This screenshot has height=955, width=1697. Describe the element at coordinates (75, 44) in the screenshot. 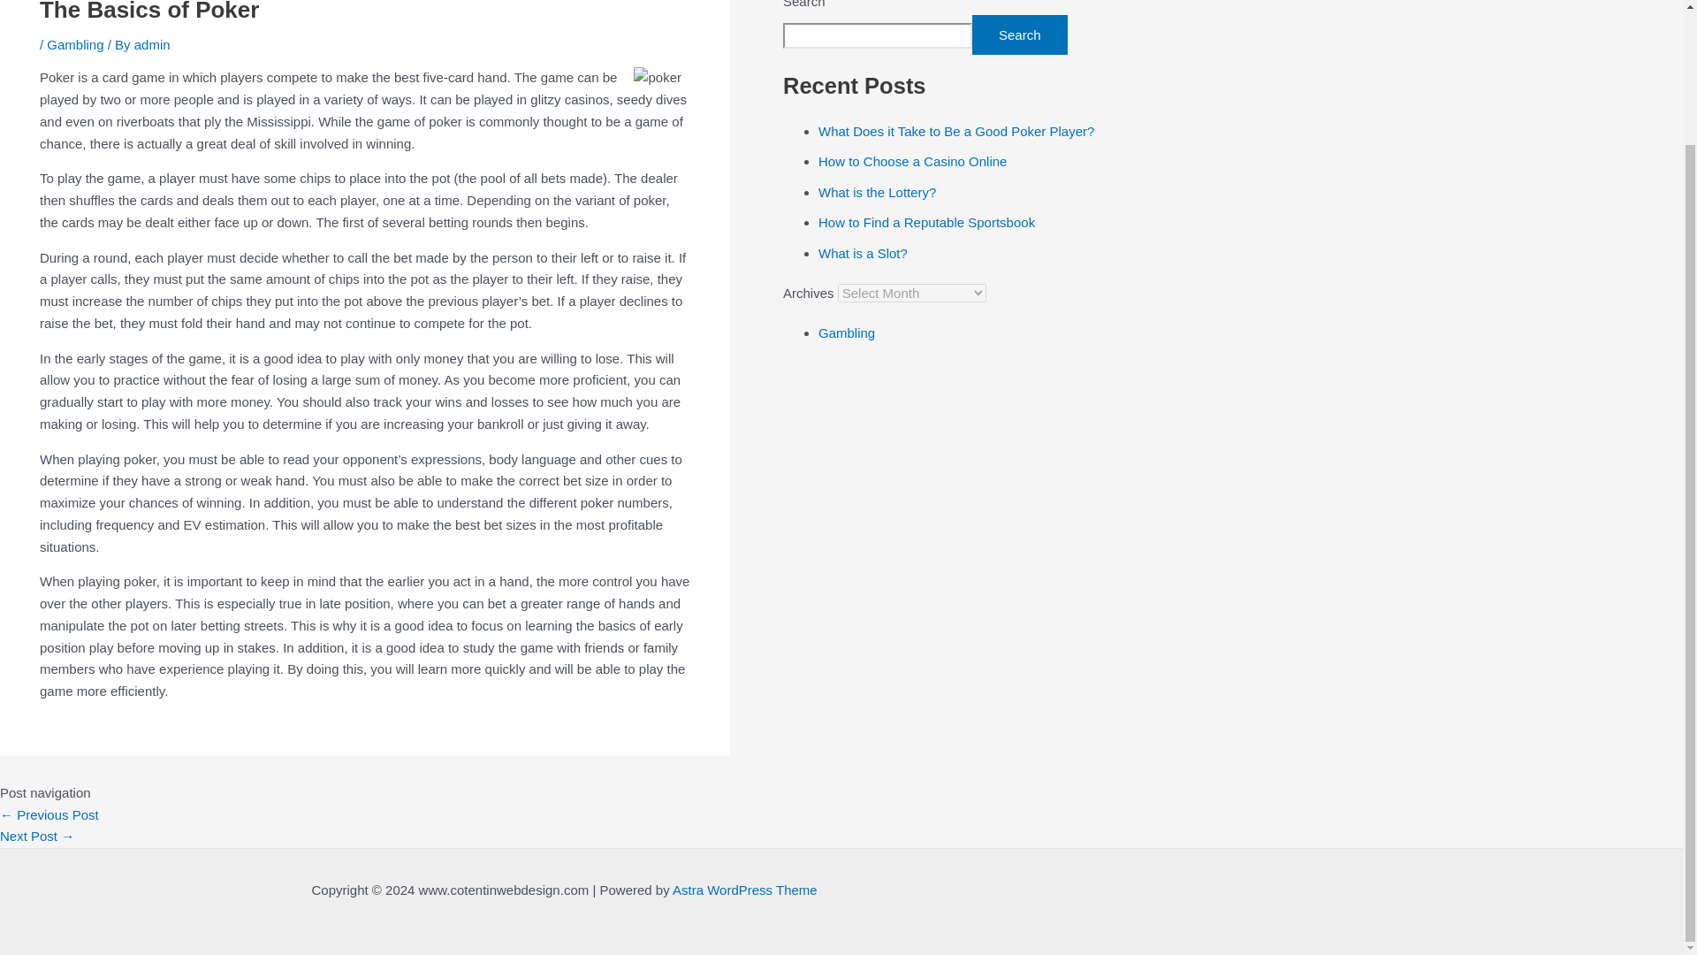

I see `Gambling` at that location.